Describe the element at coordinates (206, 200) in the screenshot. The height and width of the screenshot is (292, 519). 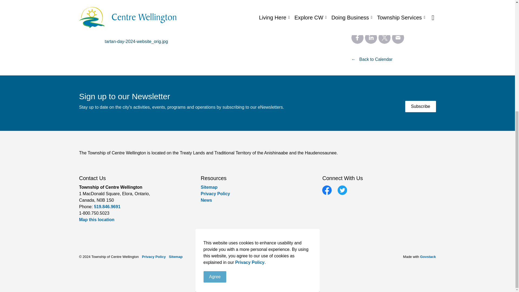
I see `News` at that location.